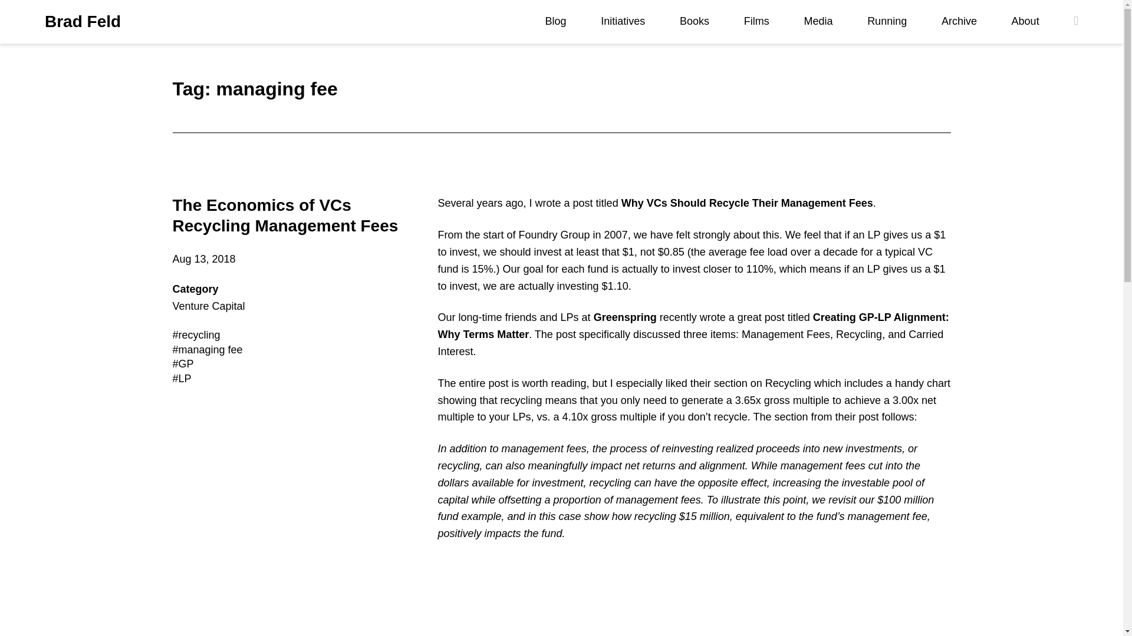  Describe the element at coordinates (756, 21) in the screenshot. I see `Films` at that location.